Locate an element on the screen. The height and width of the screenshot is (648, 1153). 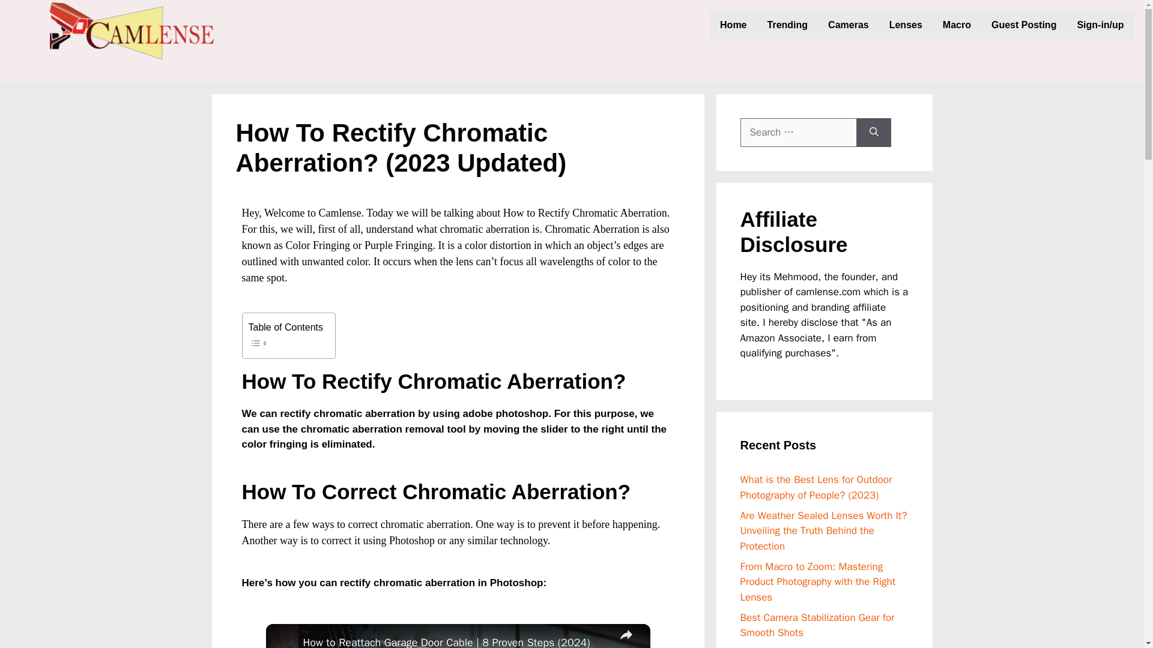
Guest Posting is located at coordinates (1023, 25).